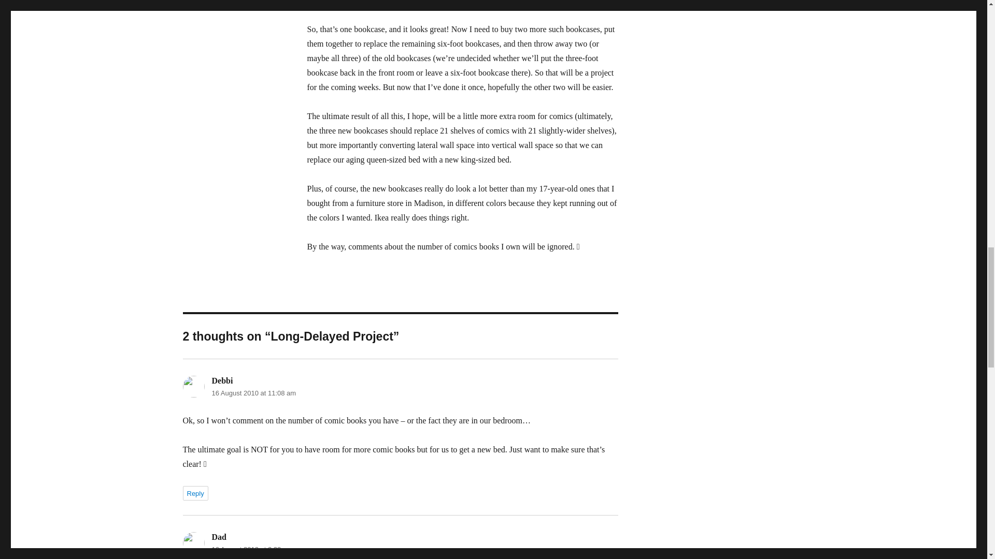 The width and height of the screenshot is (995, 559). Describe the element at coordinates (195, 493) in the screenshot. I see `Reply` at that location.